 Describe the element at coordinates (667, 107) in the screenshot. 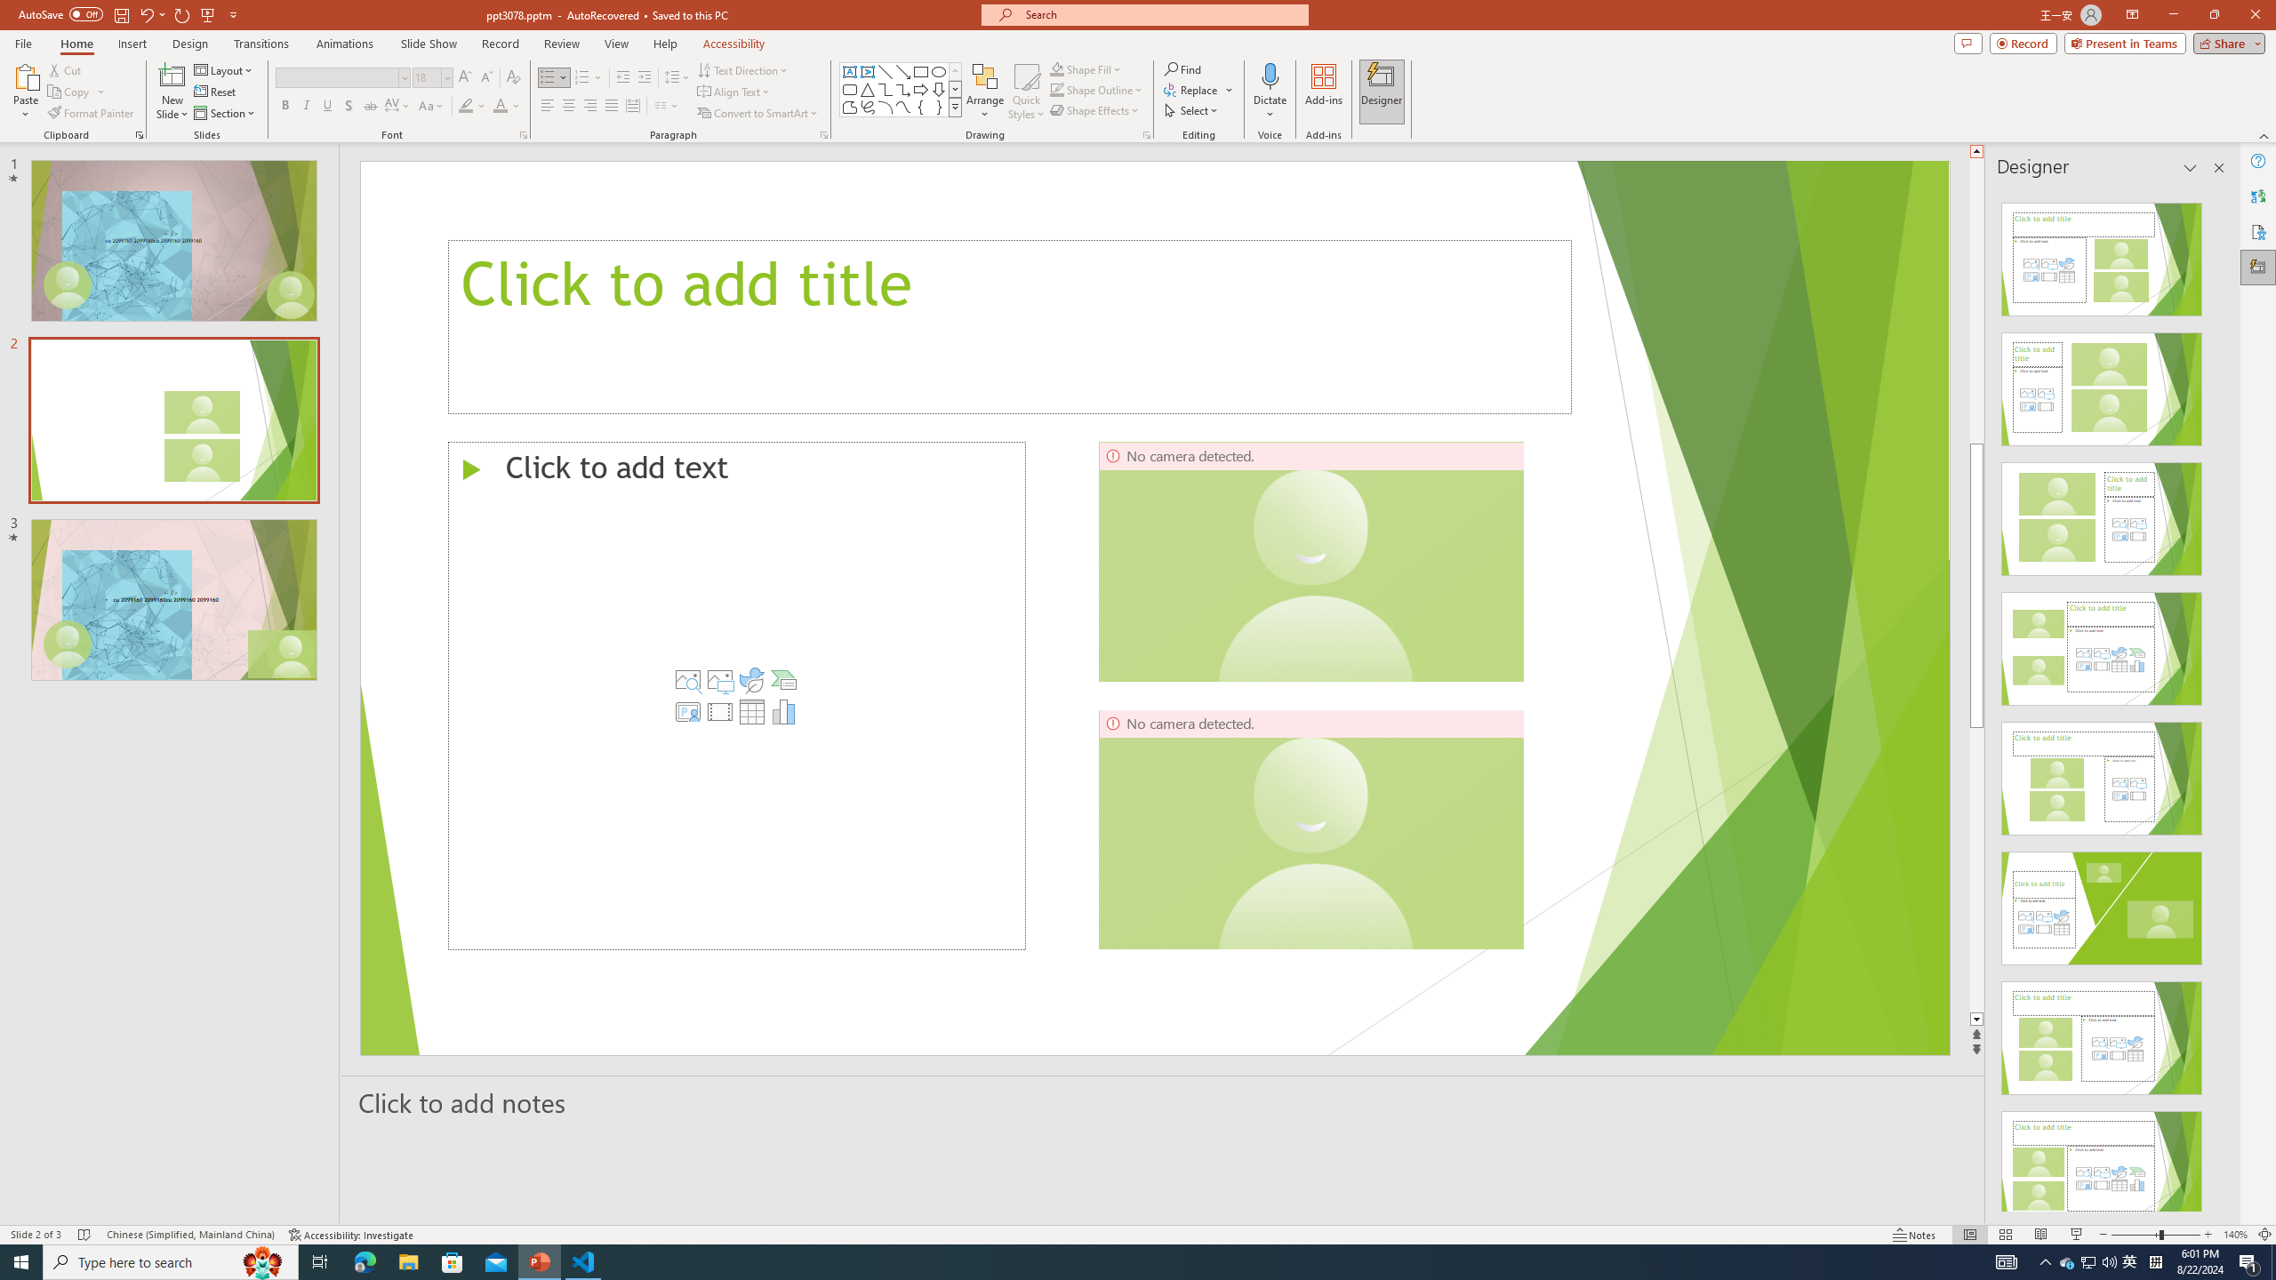

I see `Columns` at that location.